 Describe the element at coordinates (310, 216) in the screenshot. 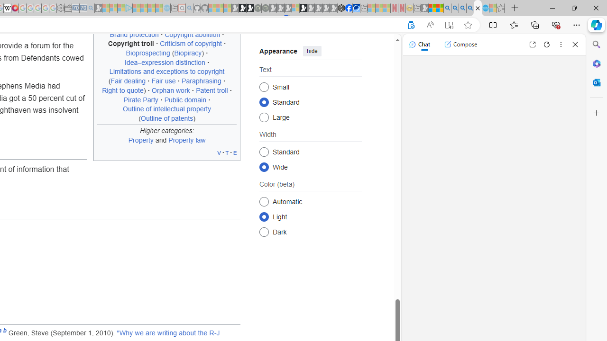

I see `Class: mw-list-item mw-list-item-js` at that location.